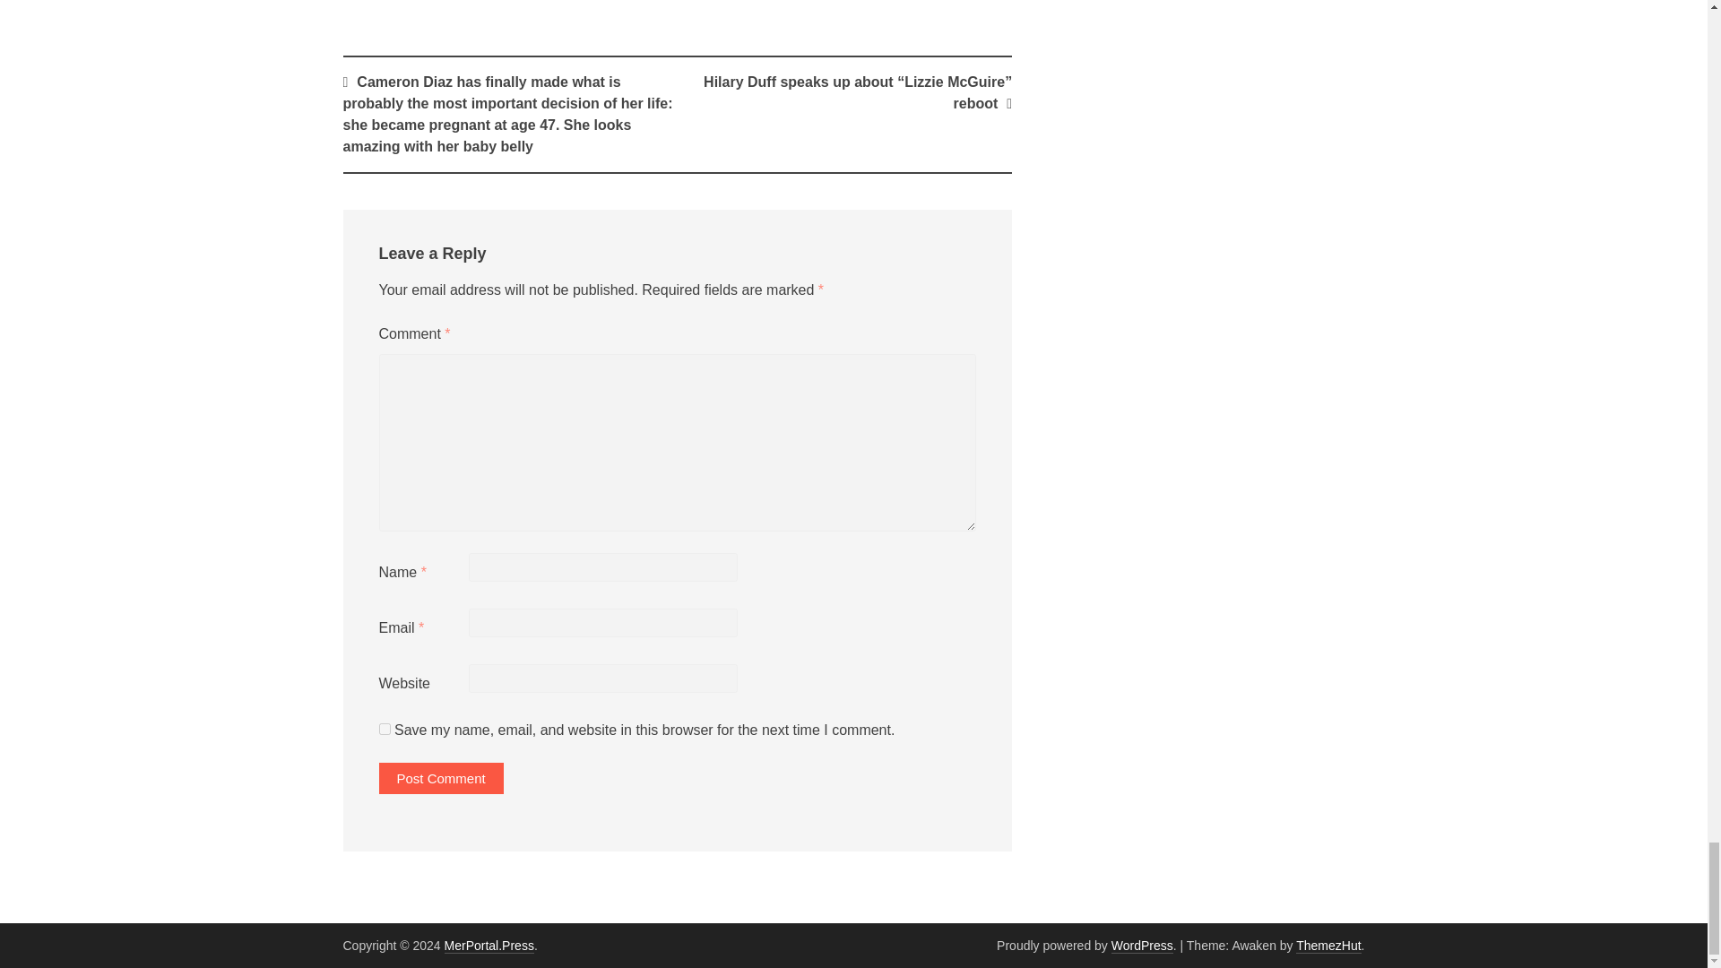 The height and width of the screenshot is (968, 1721). Describe the element at coordinates (440, 778) in the screenshot. I see `Post Comment` at that location.